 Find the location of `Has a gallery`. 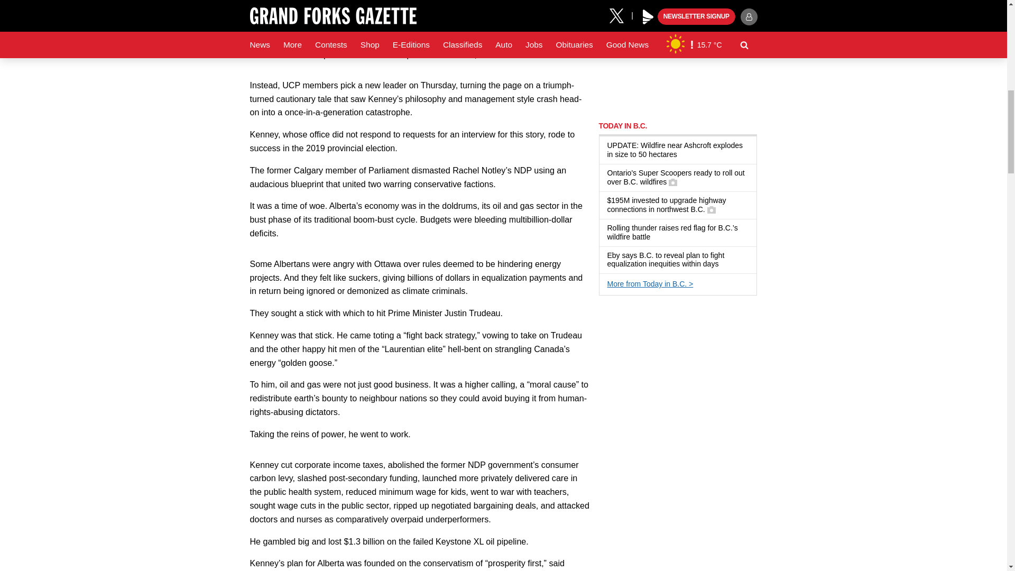

Has a gallery is located at coordinates (672, 182).